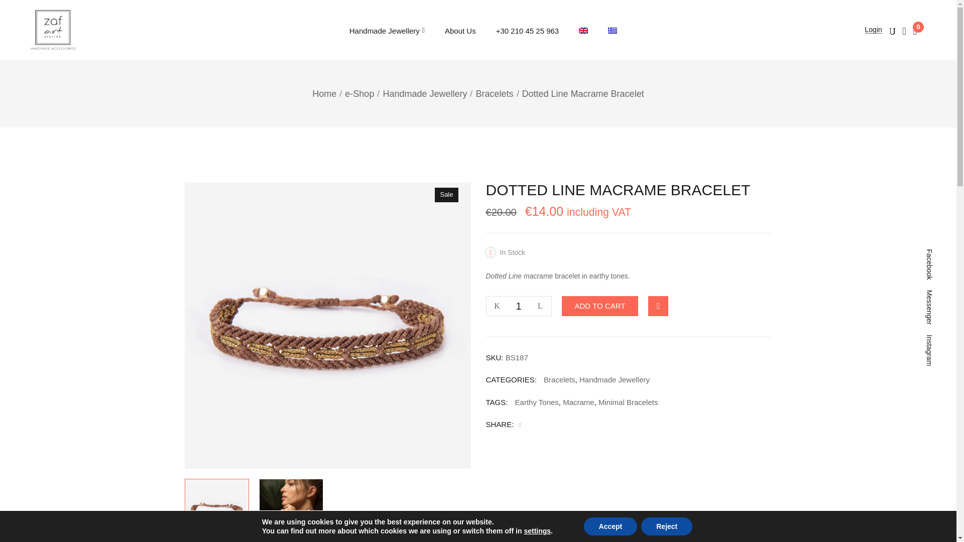 The width and height of the screenshot is (964, 542). Describe the element at coordinates (559, 379) in the screenshot. I see `Bracelets` at that location.